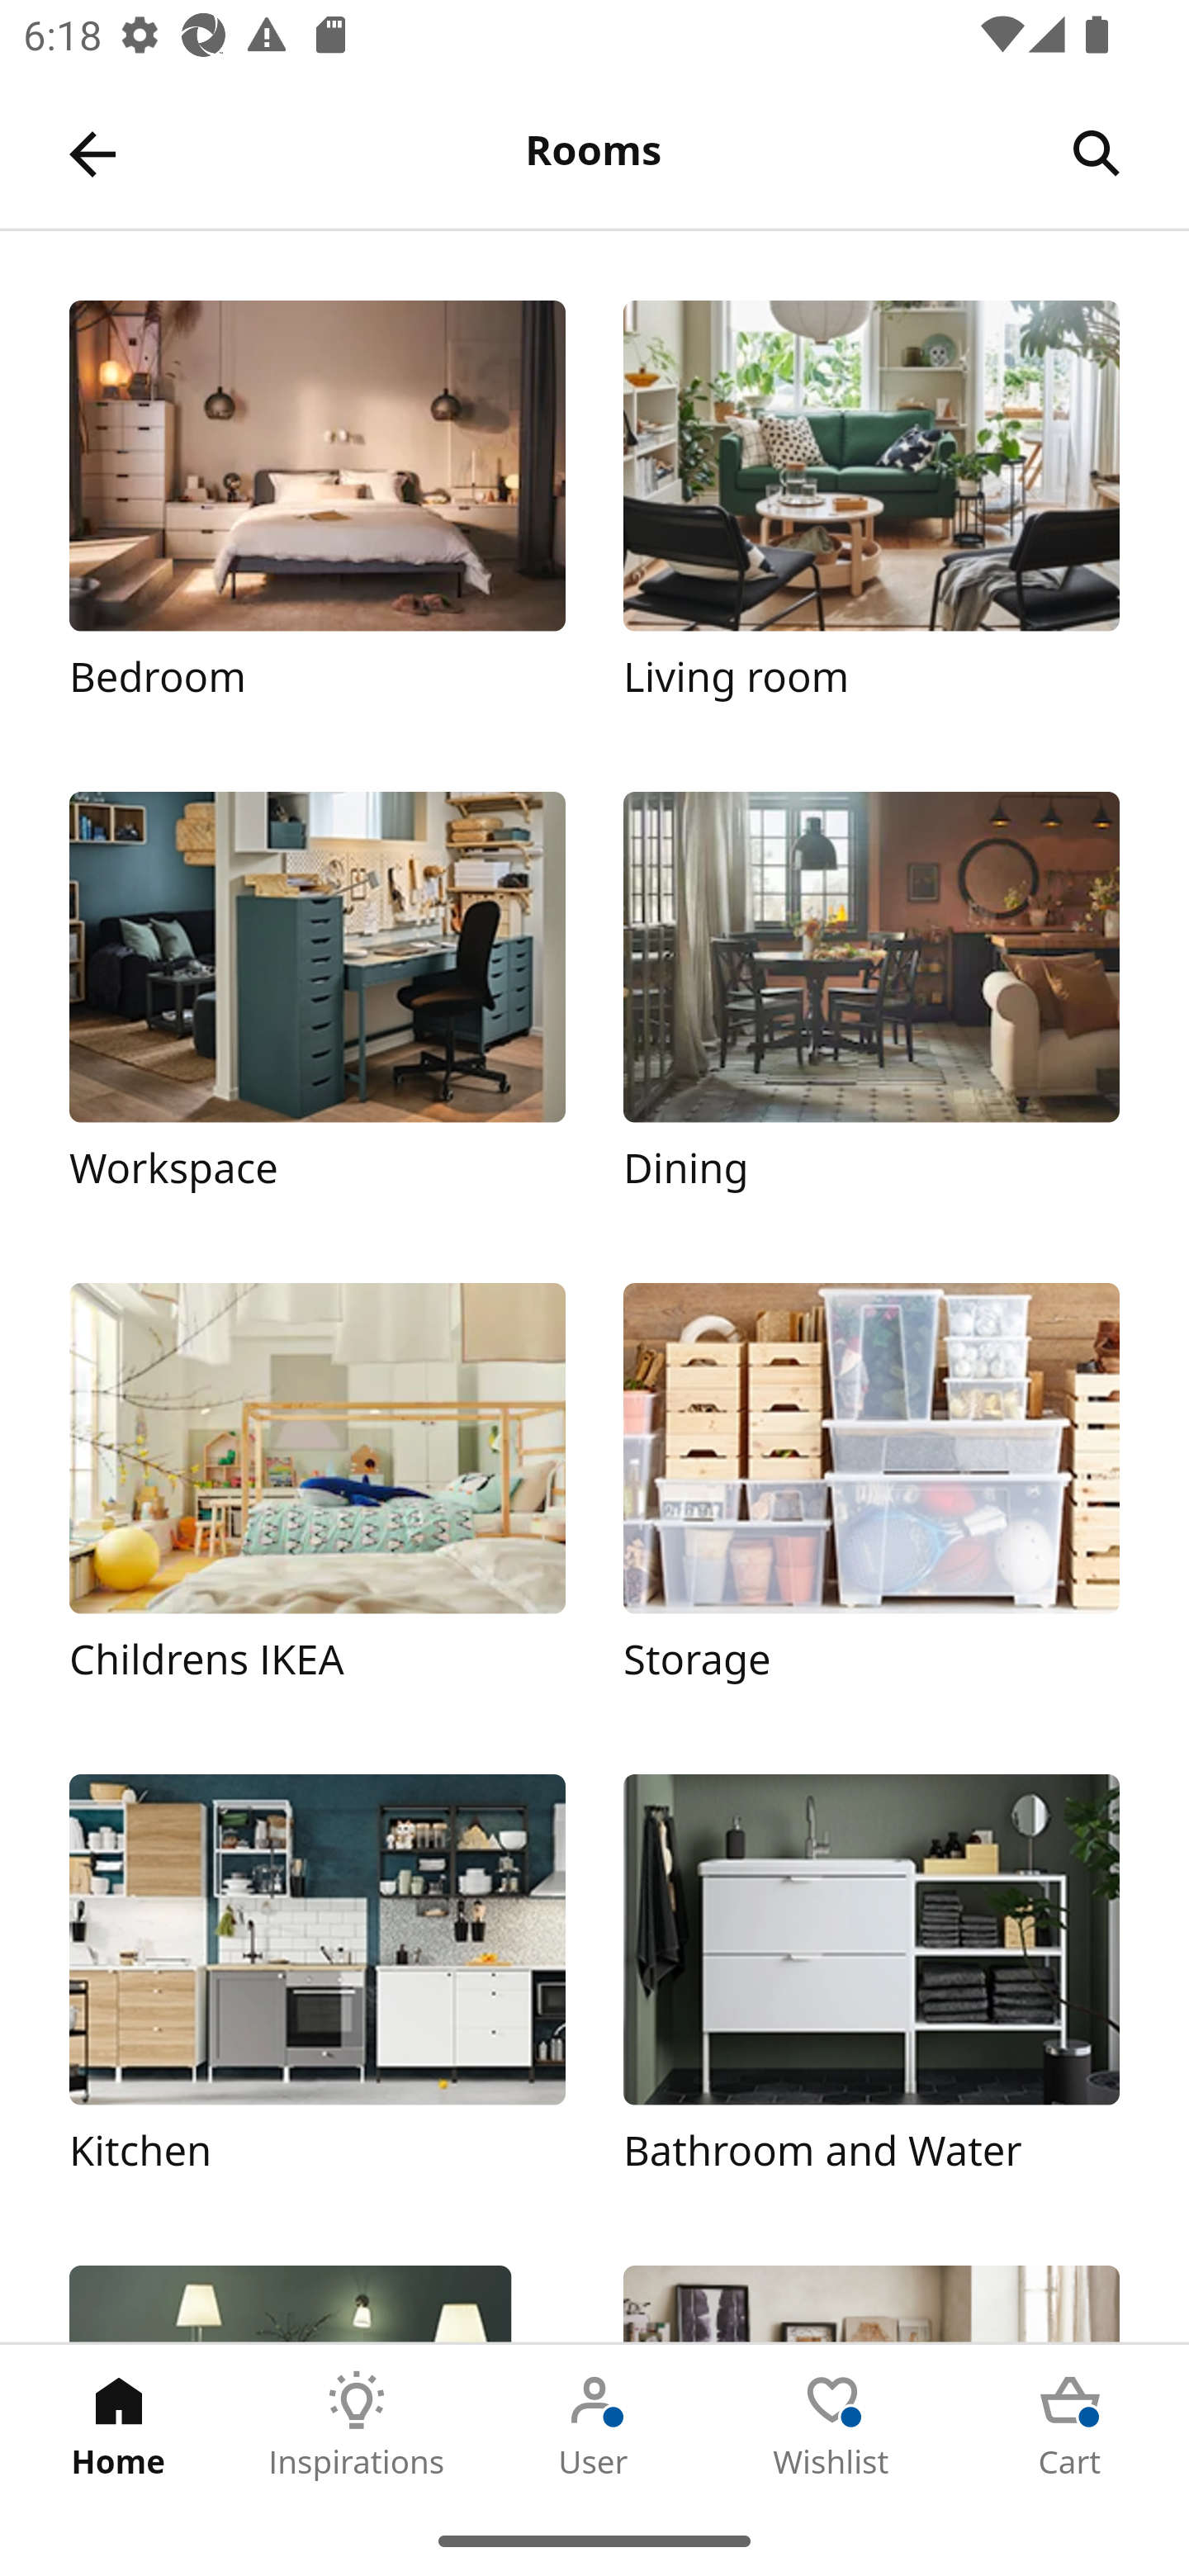  Describe the element at coordinates (317, 518) in the screenshot. I see `Bedroom` at that location.